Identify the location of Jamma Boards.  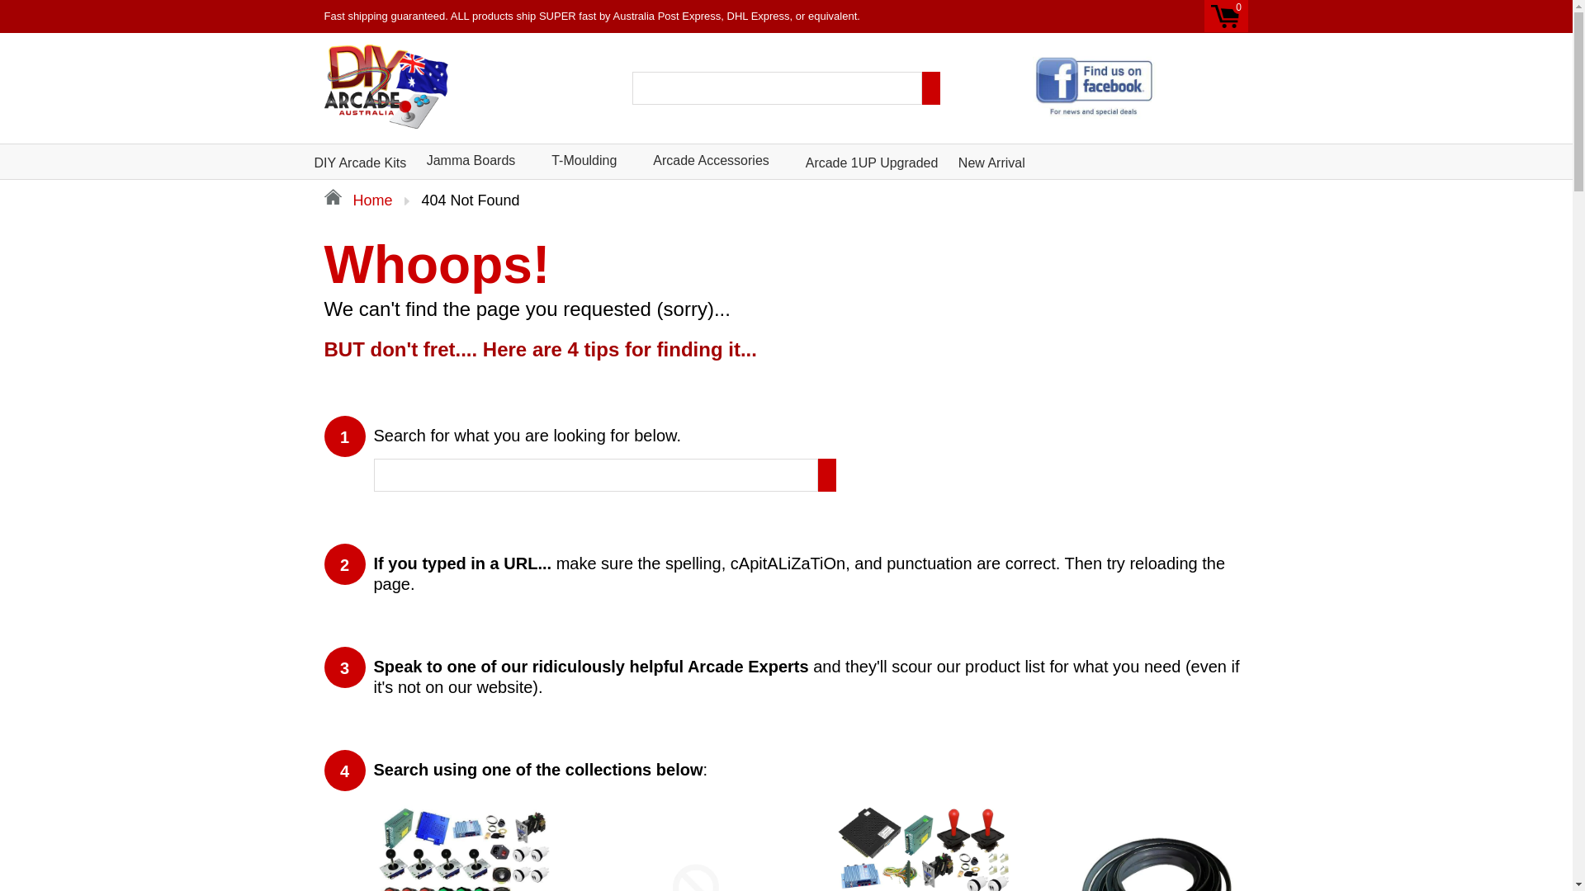
(471, 157).